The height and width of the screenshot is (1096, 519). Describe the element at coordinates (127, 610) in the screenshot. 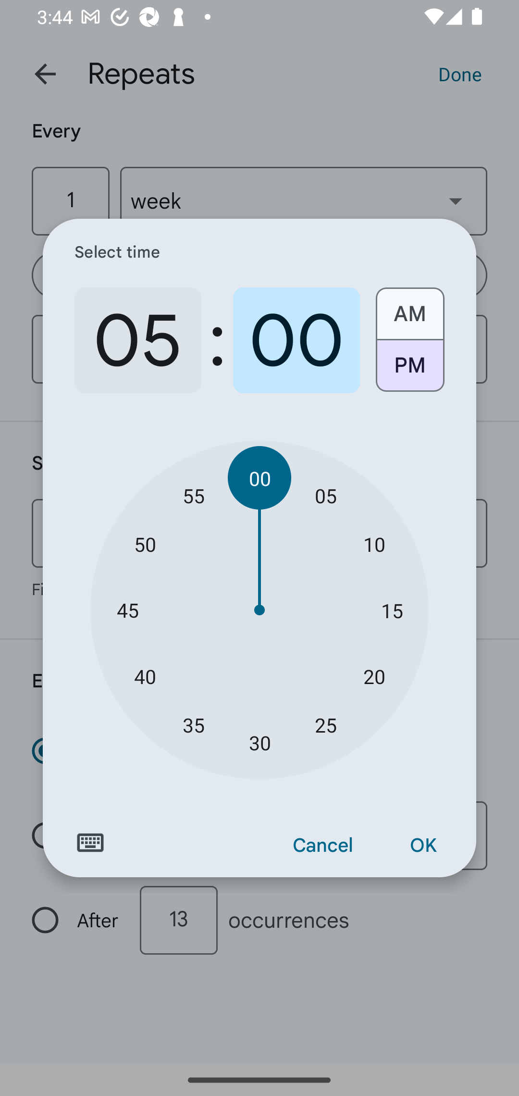

I see `45 45 minutes` at that location.